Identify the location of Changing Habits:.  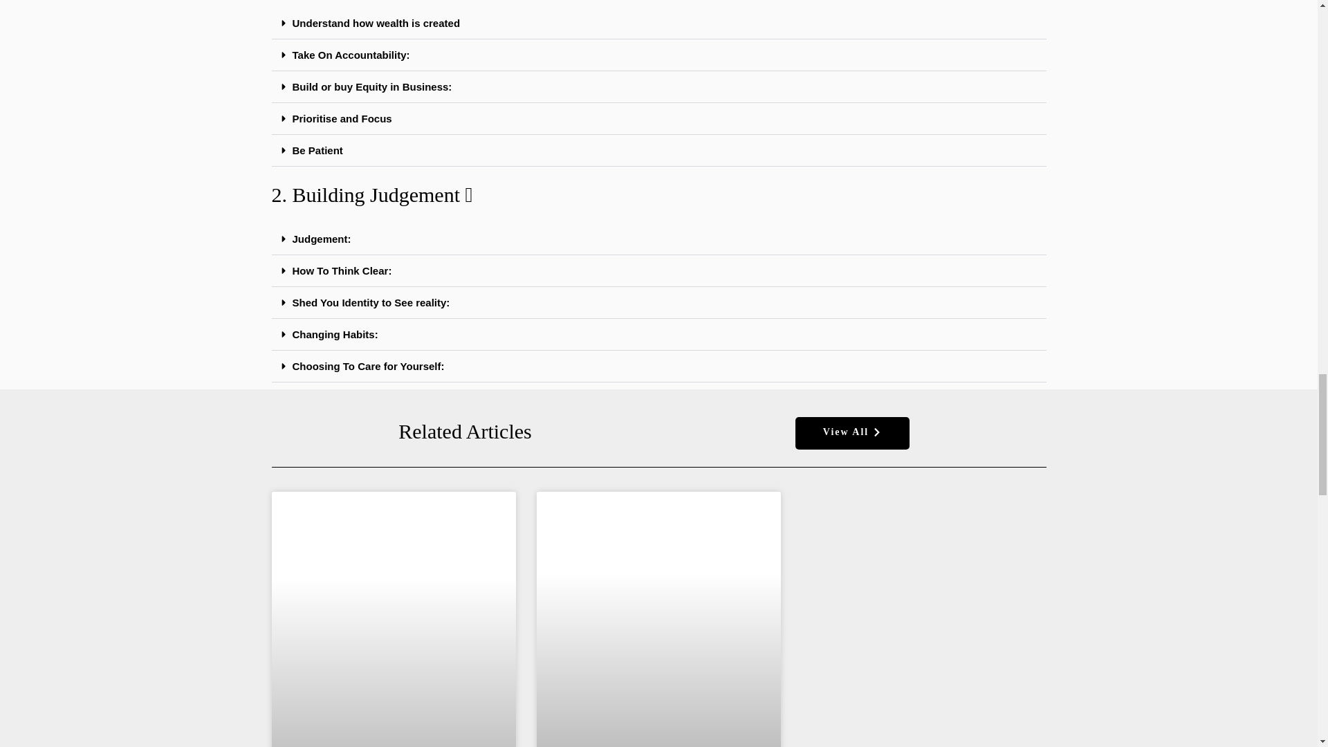
(335, 335).